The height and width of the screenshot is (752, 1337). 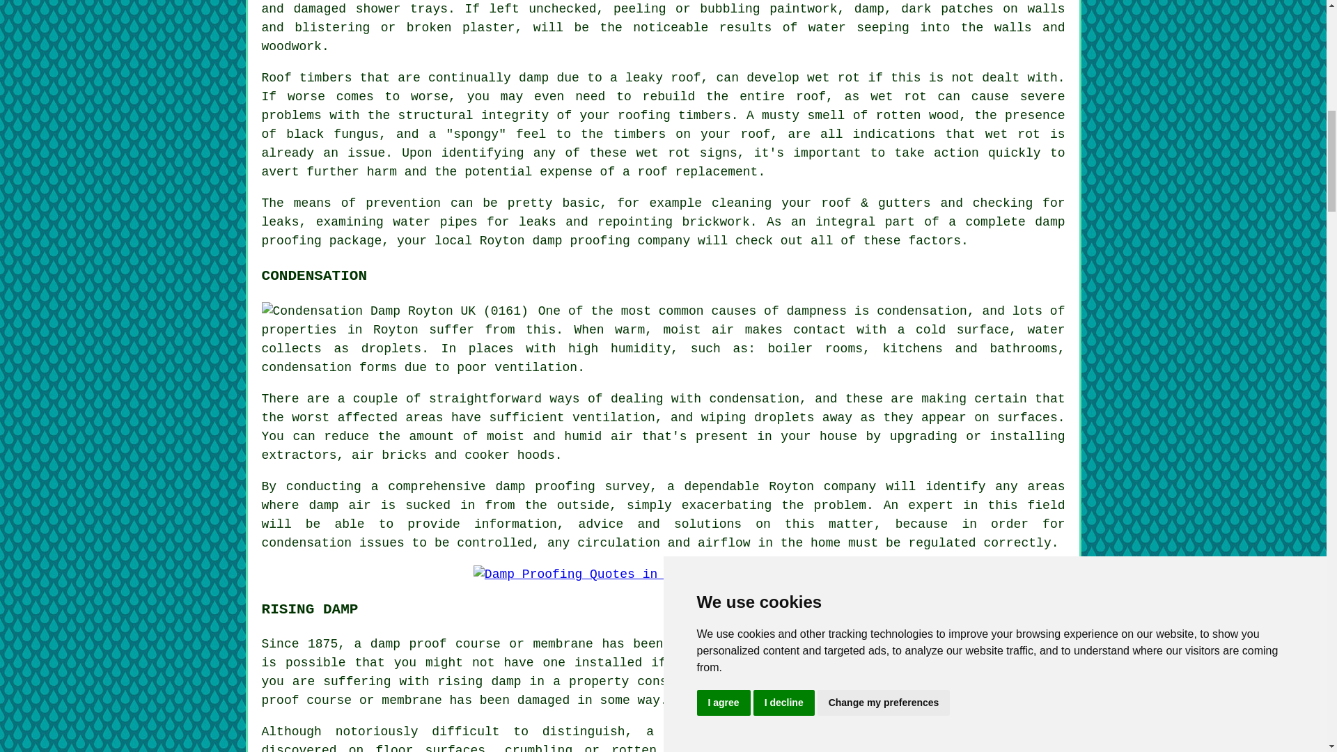 I want to click on damp proofing survey, so click(x=572, y=486).